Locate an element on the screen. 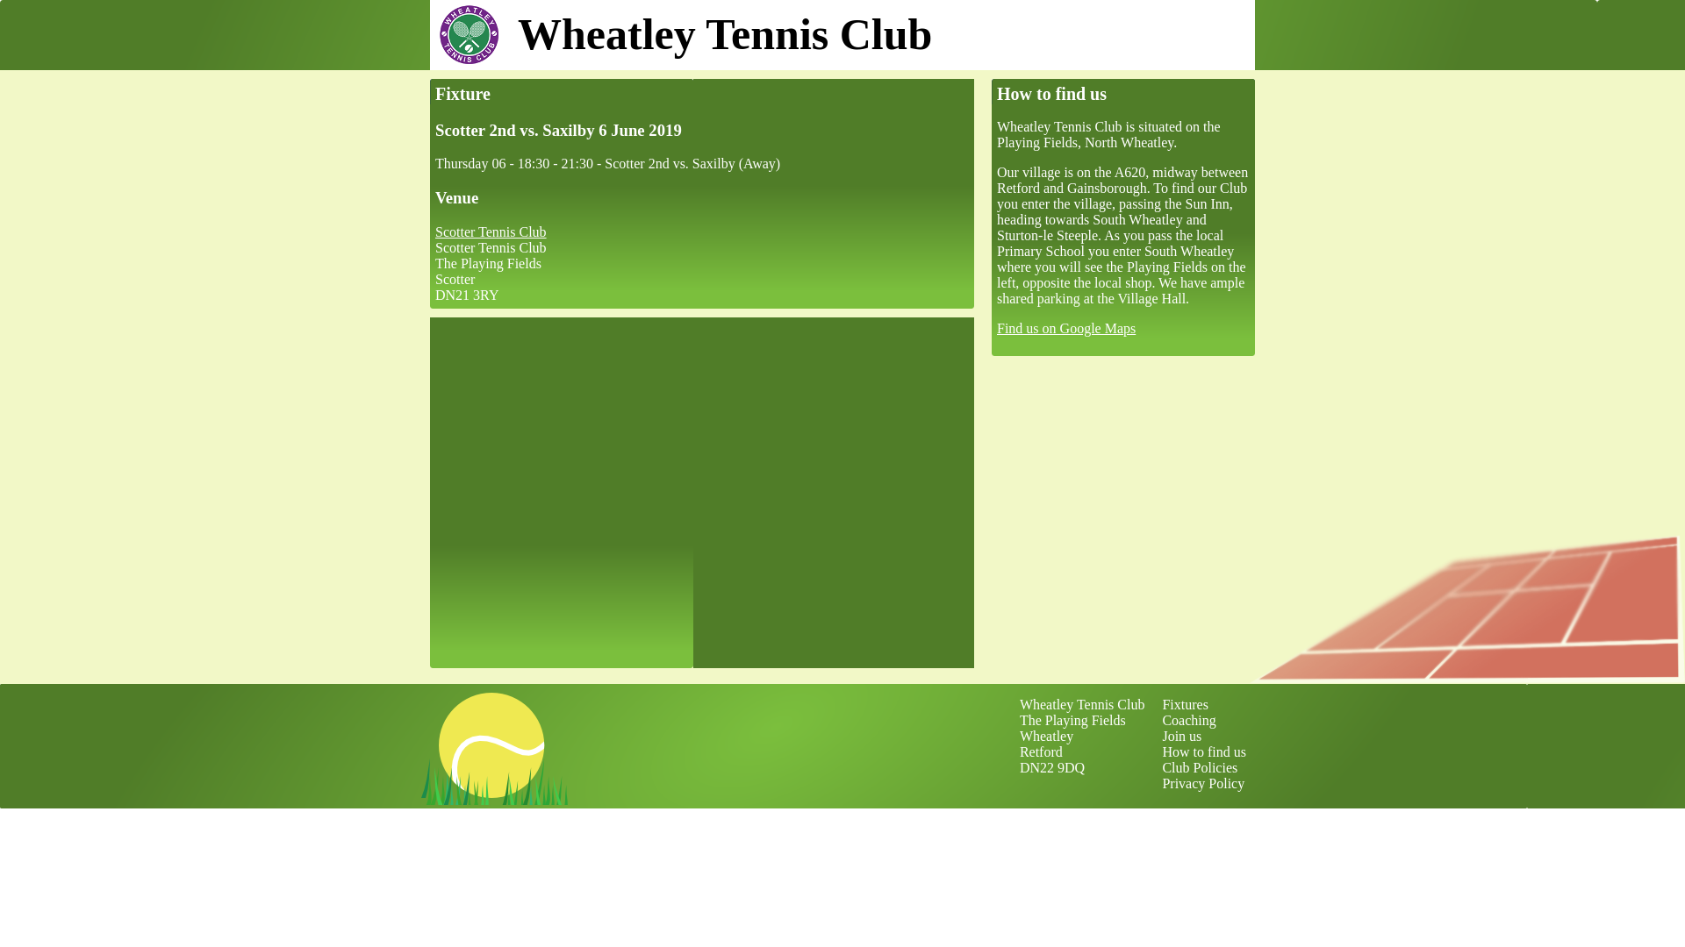 The image size is (1685, 947). Club Policies is located at coordinates (1199, 768).